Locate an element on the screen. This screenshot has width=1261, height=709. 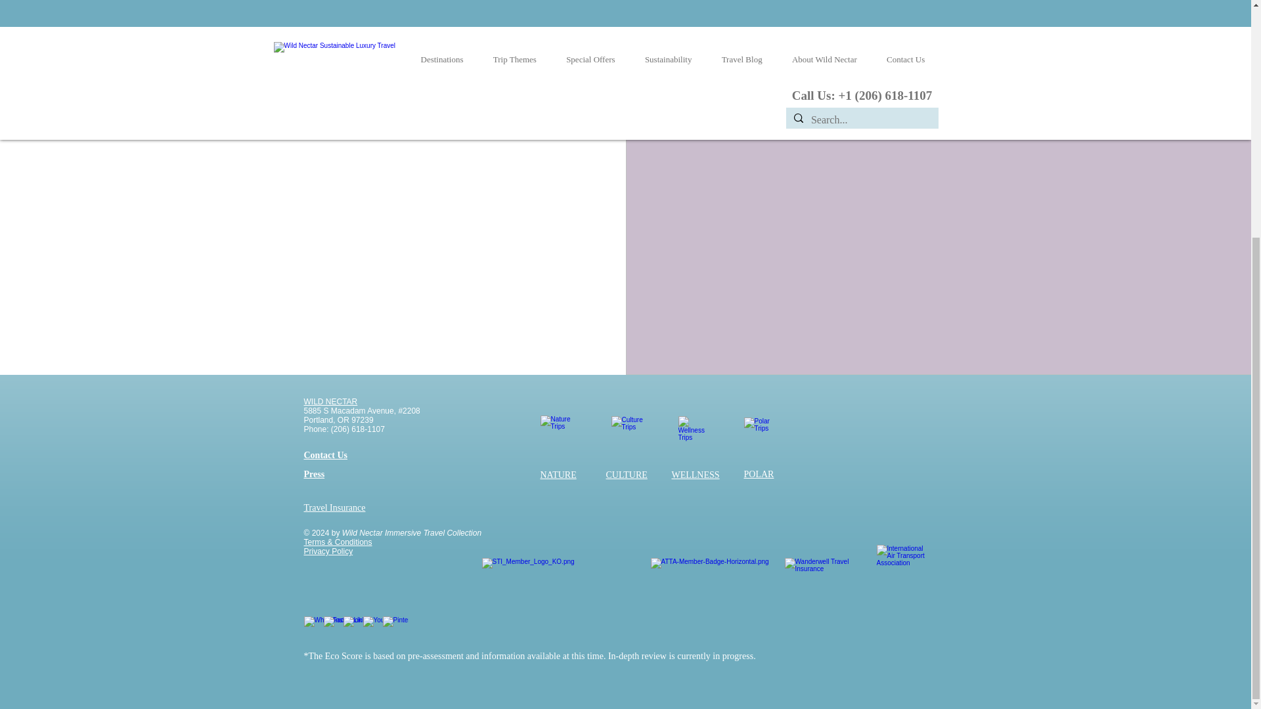
WILD NECTAR is located at coordinates (330, 401).